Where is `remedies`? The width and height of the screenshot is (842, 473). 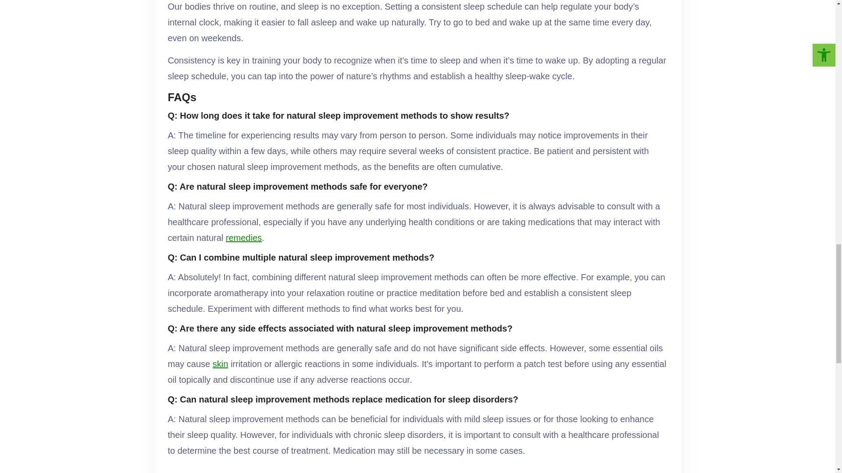 remedies is located at coordinates (244, 237).